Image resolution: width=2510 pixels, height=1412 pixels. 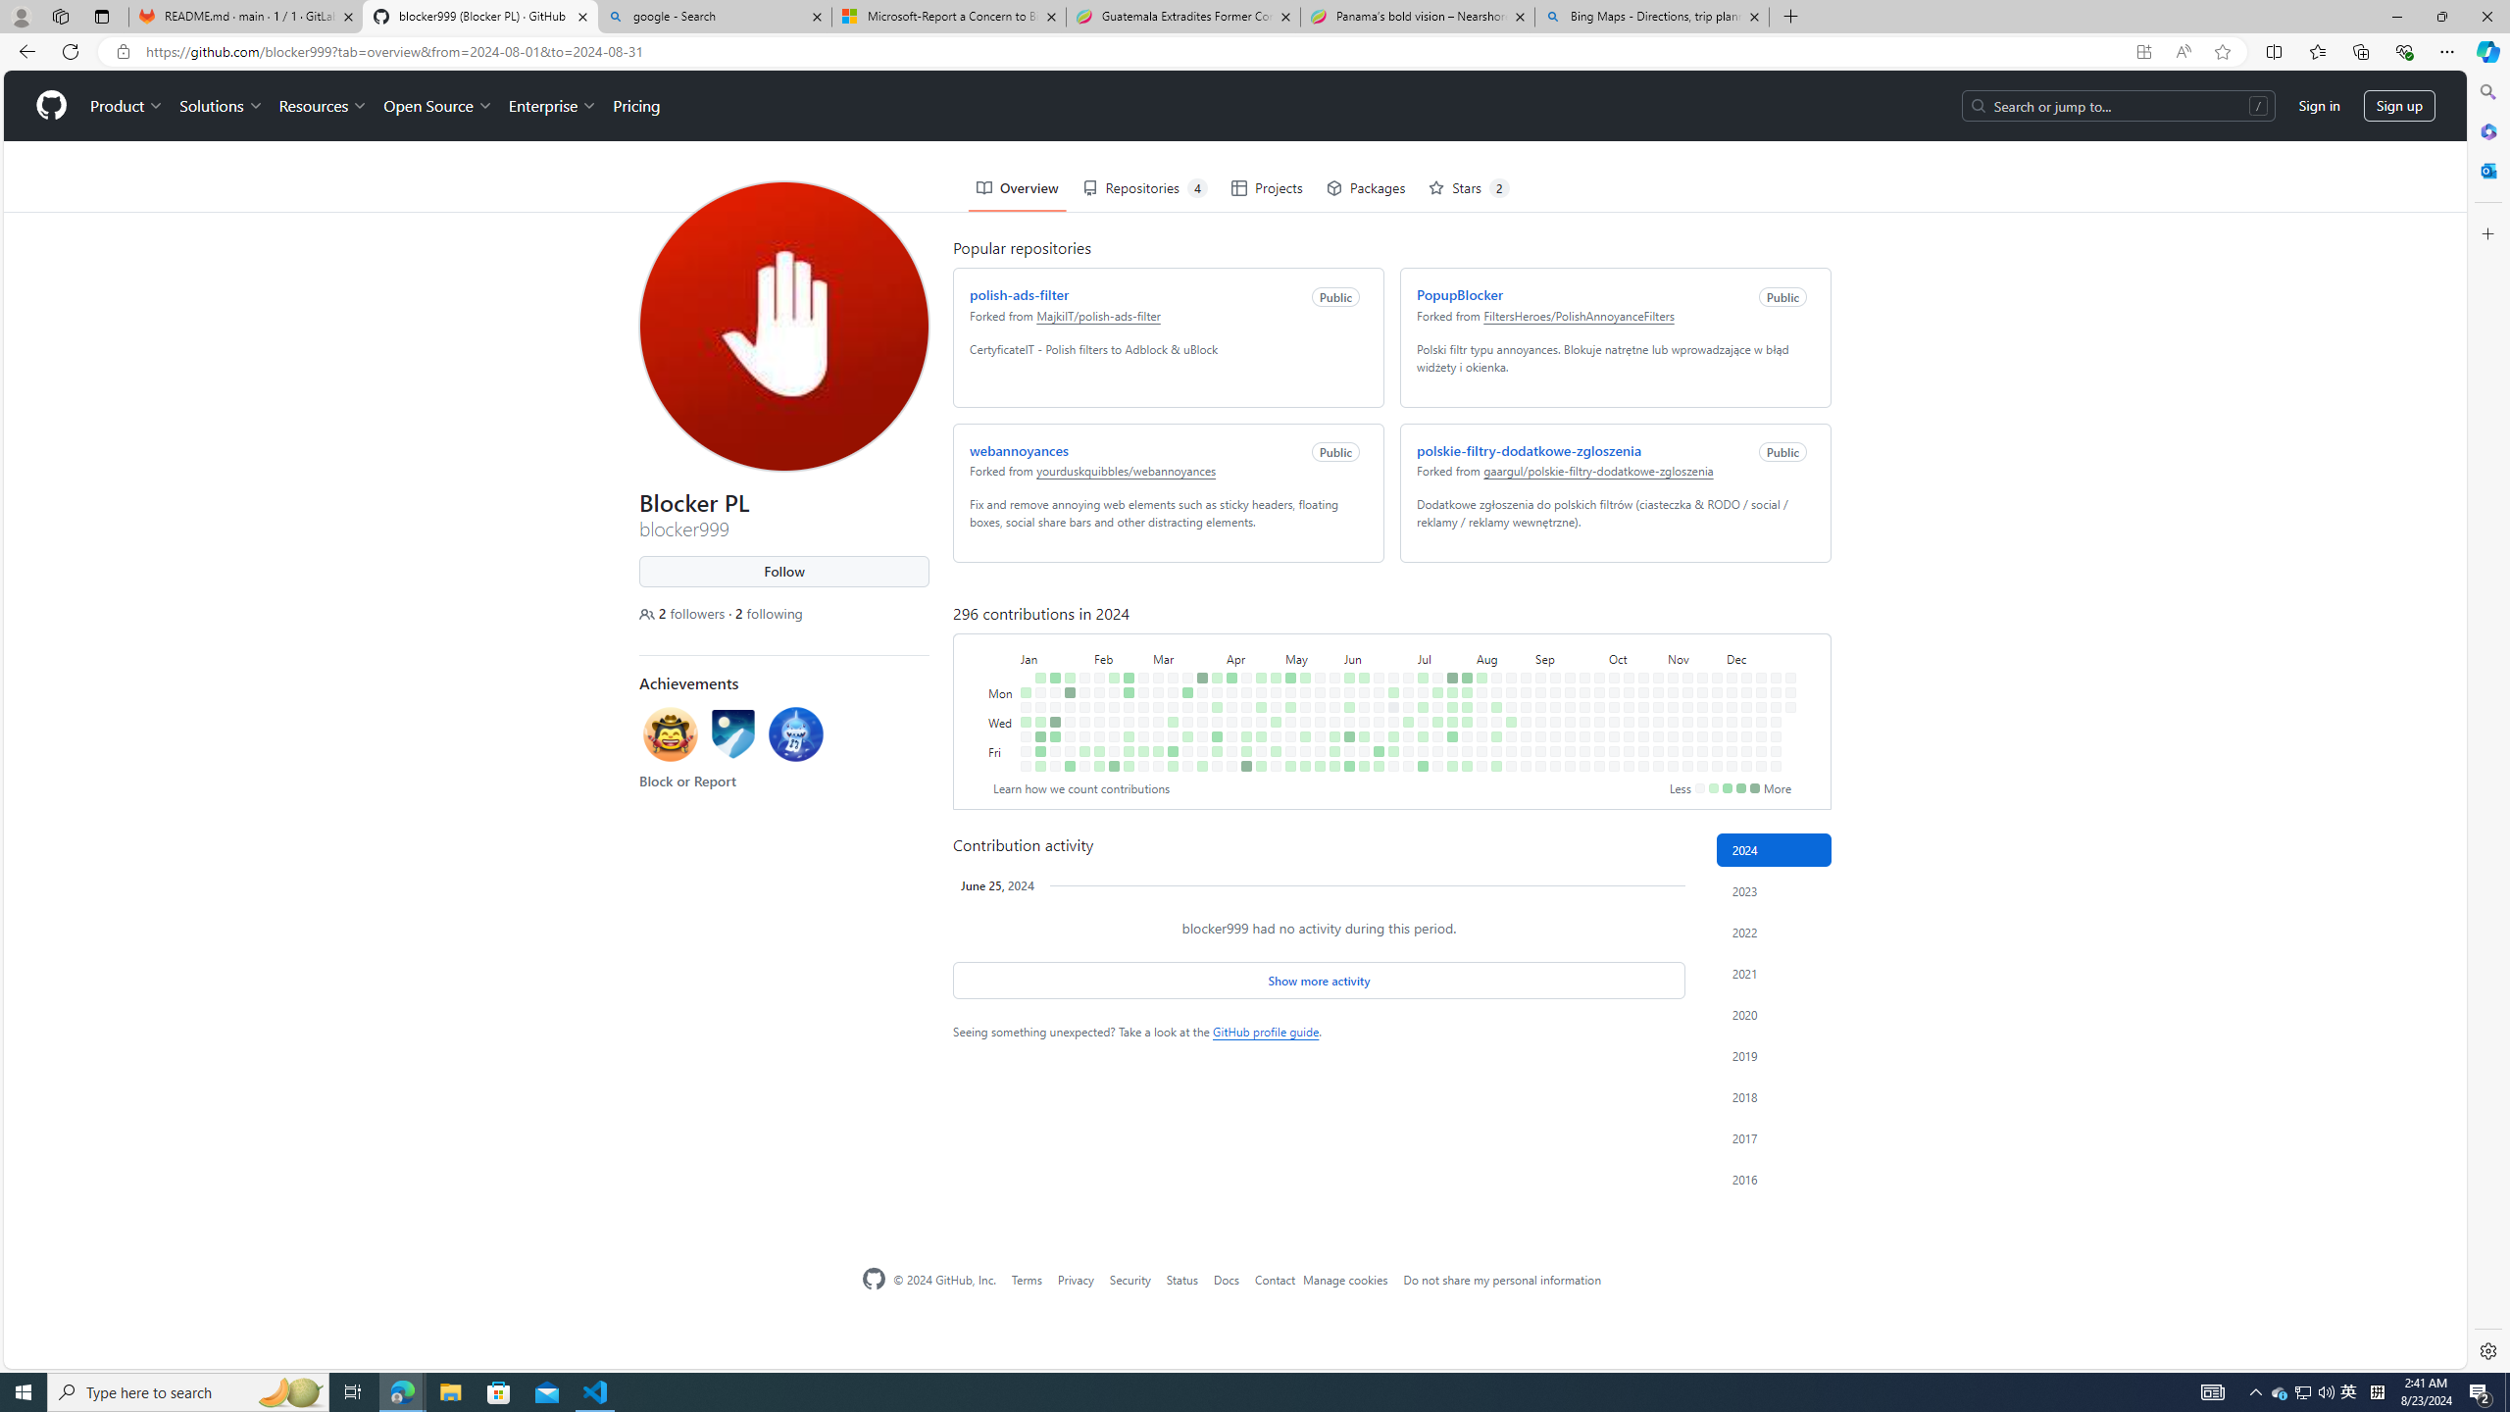 I want to click on 1 contribution on July 24th., so click(x=1448, y=651).